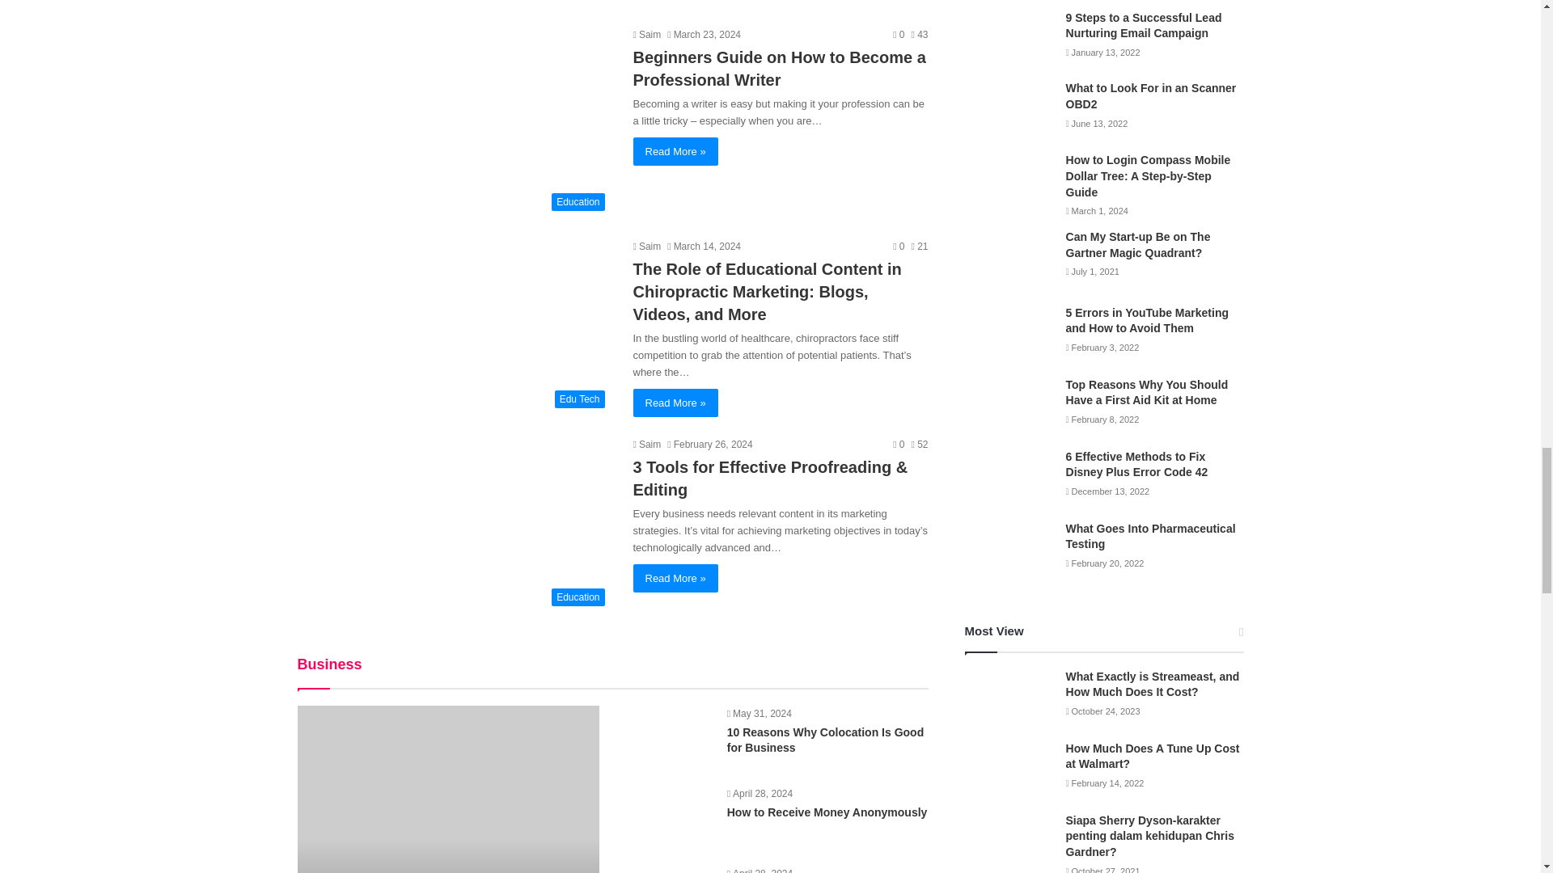 Image resolution: width=1553 pixels, height=873 pixels. I want to click on Saim, so click(646, 247).